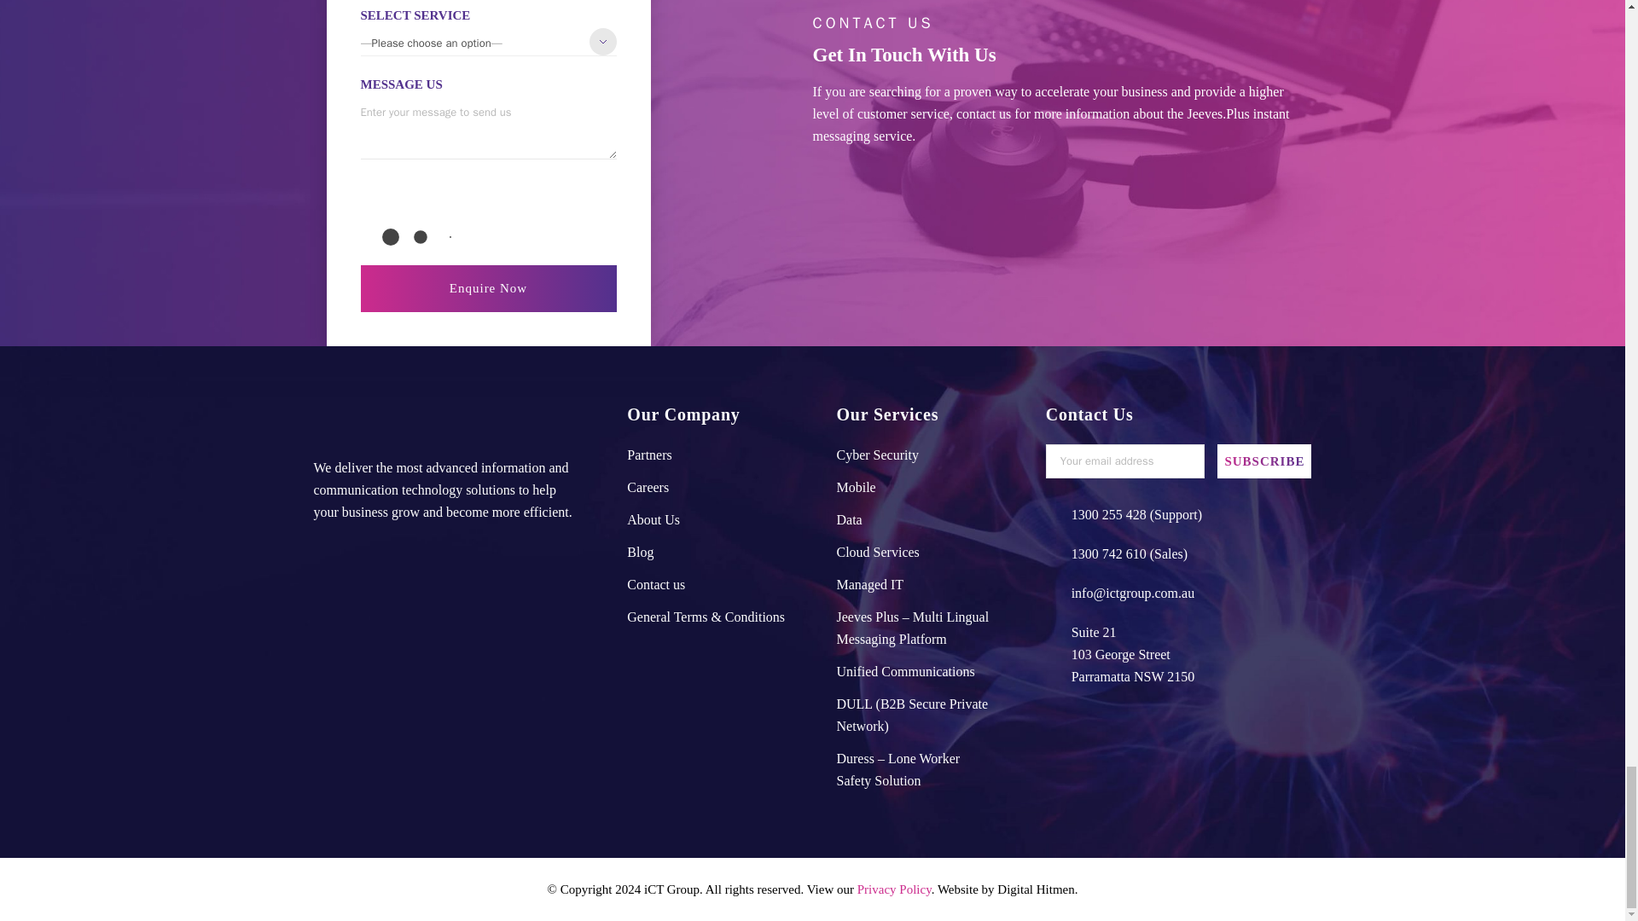  Describe the element at coordinates (488, 288) in the screenshot. I see `Enquire Now` at that location.